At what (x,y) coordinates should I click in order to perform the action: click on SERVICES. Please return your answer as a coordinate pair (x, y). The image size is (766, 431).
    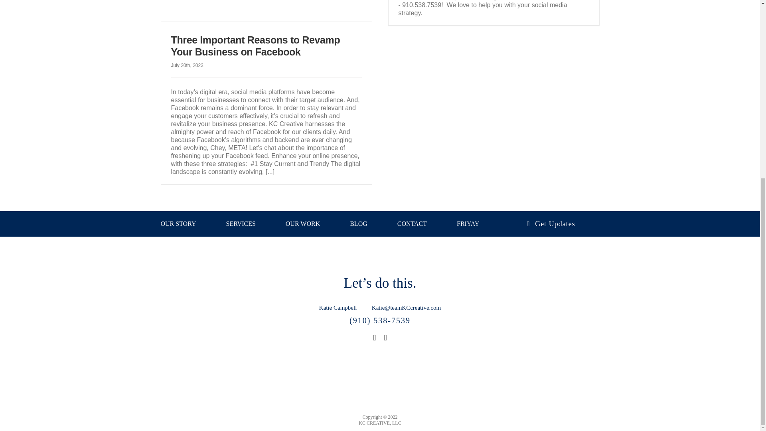
    Looking at the image, I should click on (241, 223).